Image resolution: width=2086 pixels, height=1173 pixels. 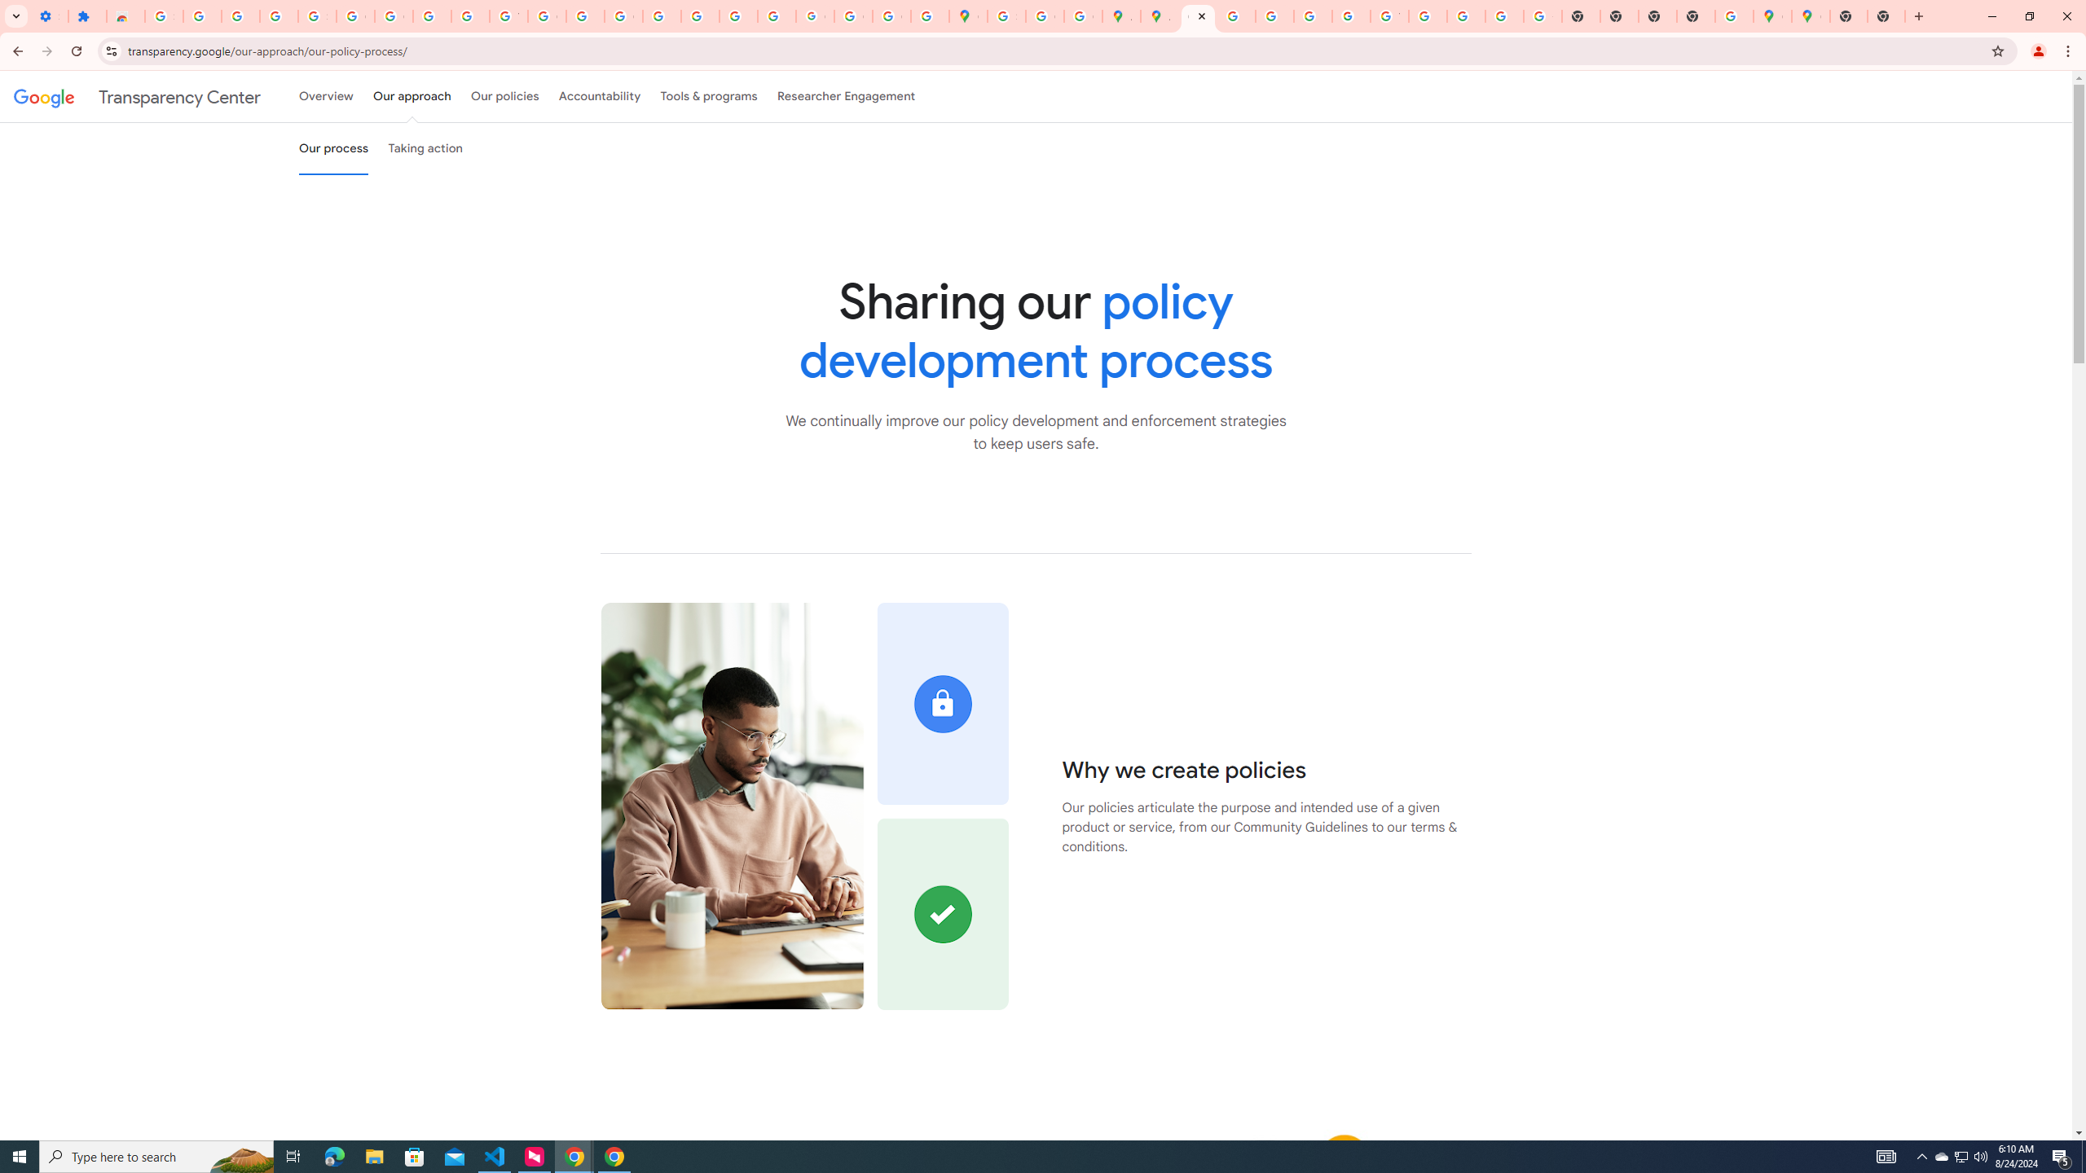 What do you see at coordinates (1849, 16) in the screenshot?
I see `New Tab` at bounding box center [1849, 16].